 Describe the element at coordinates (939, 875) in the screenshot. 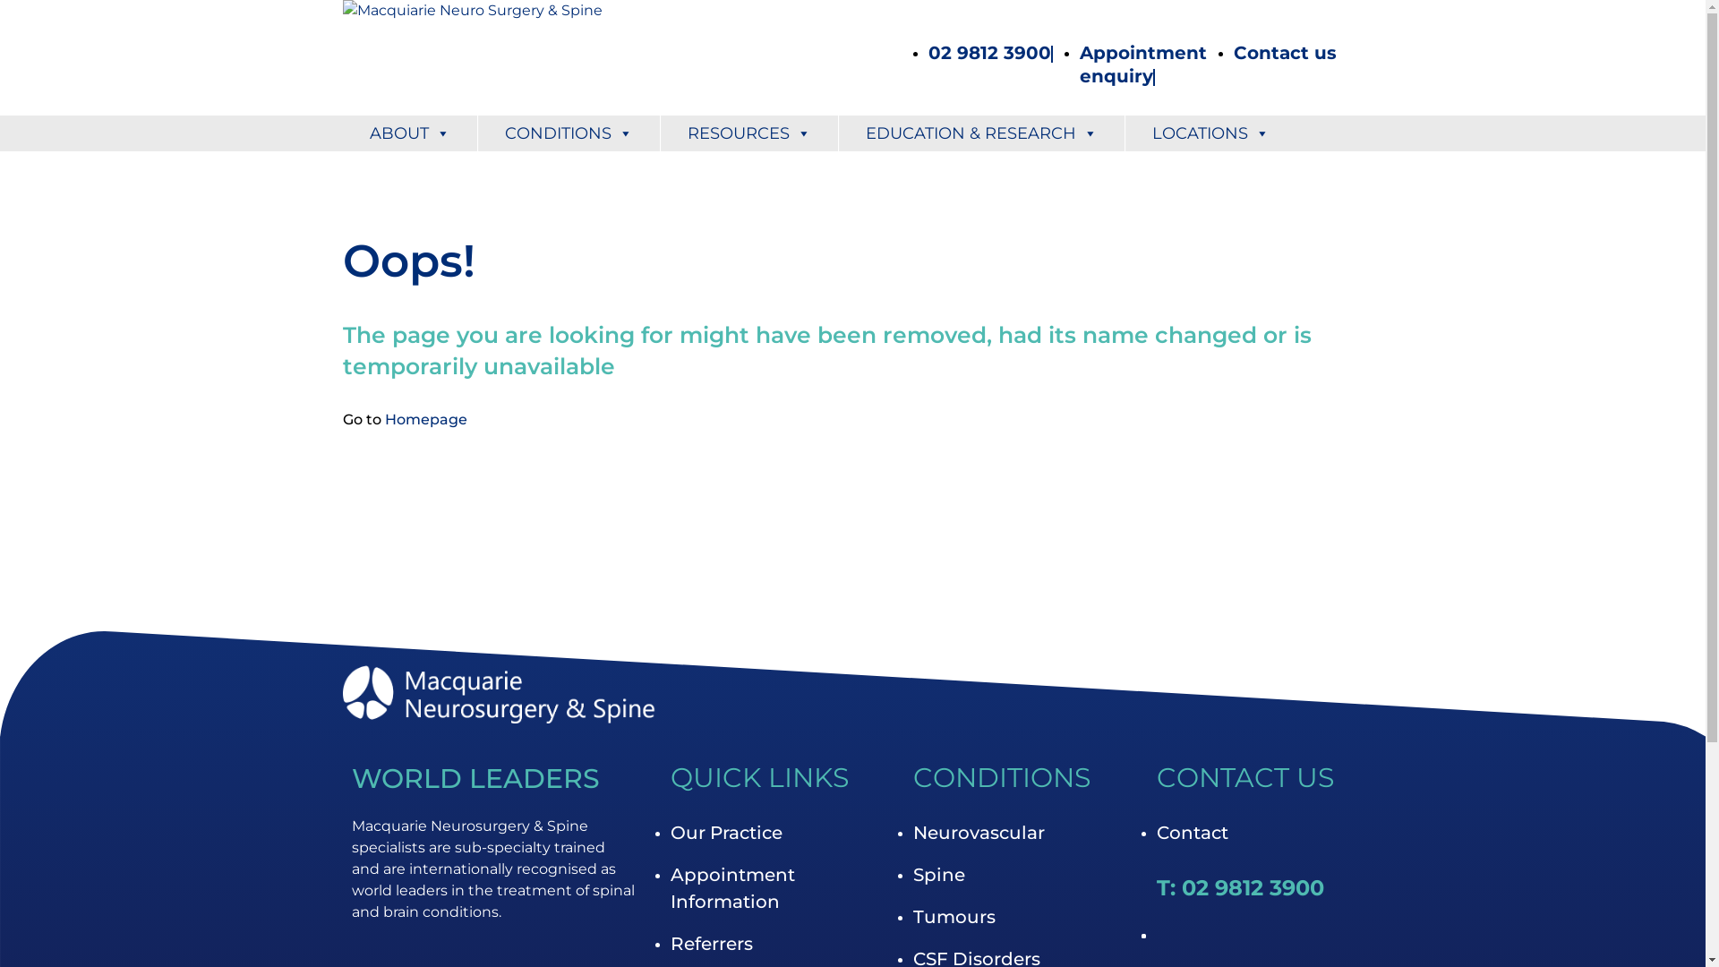

I see `Spine` at that location.